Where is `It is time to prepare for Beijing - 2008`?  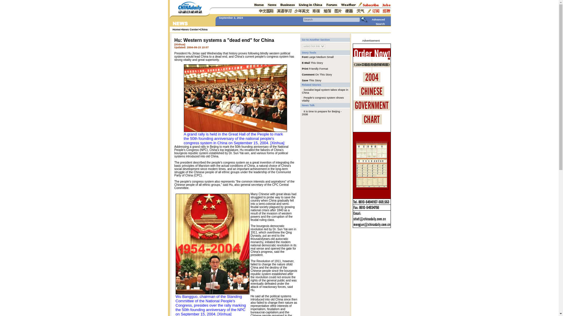
It is time to prepare for Beijing - 2008 is located at coordinates (322, 113).